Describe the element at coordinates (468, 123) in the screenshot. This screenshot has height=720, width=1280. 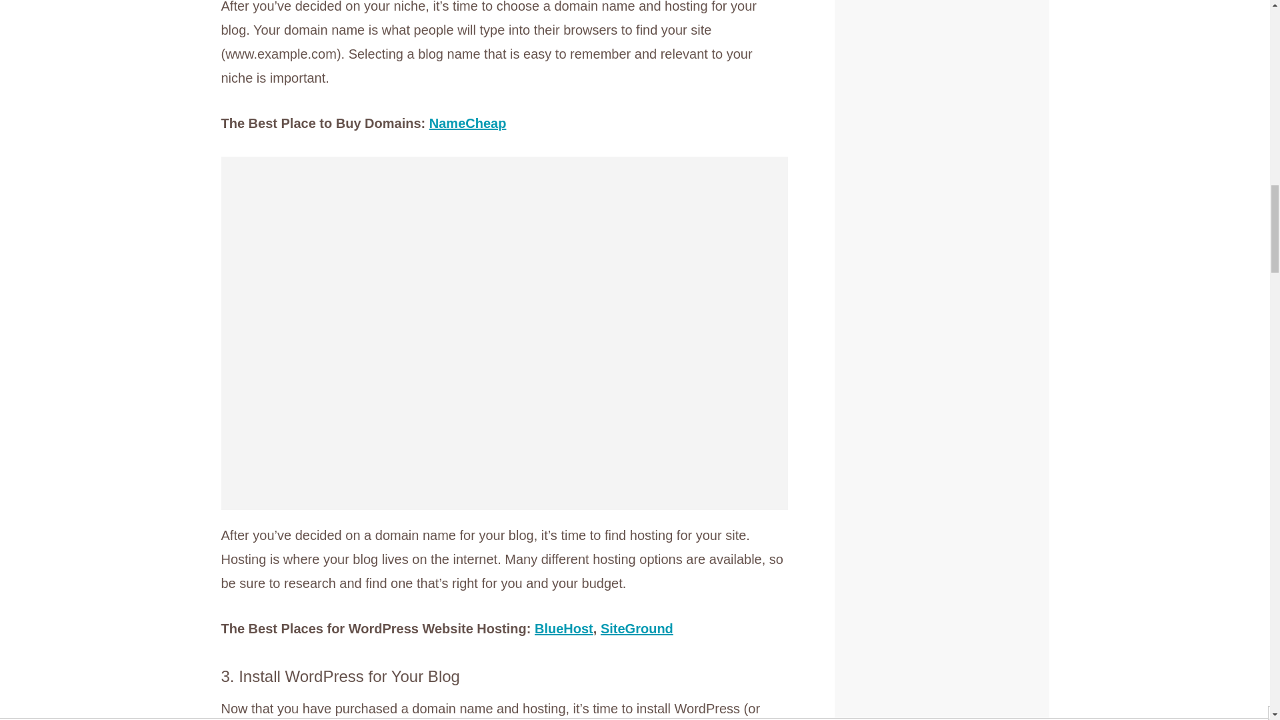
I see `NameCheap` at that location.